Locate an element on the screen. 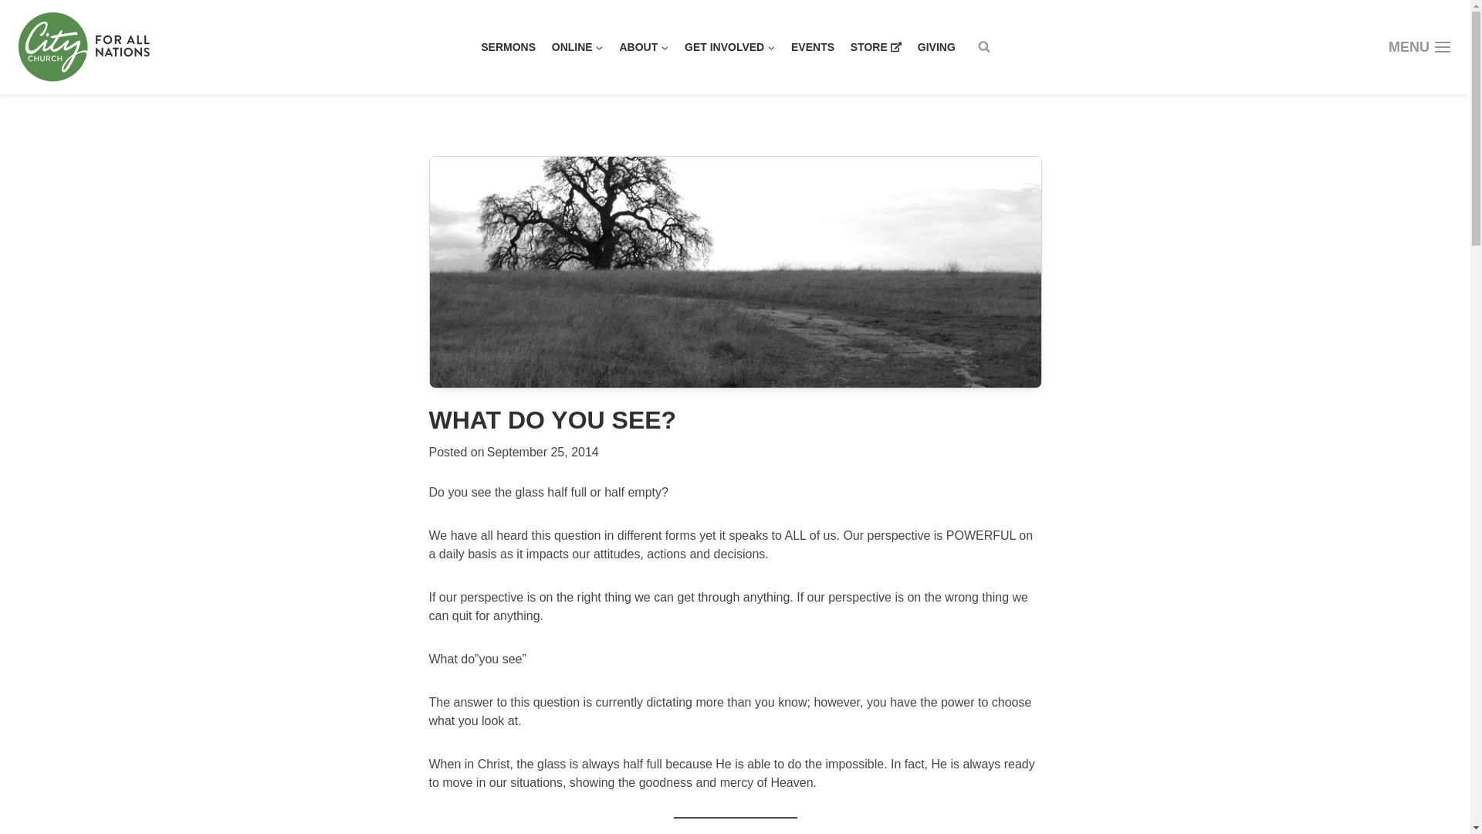  ONLINE is located at coordinates (577, 46).